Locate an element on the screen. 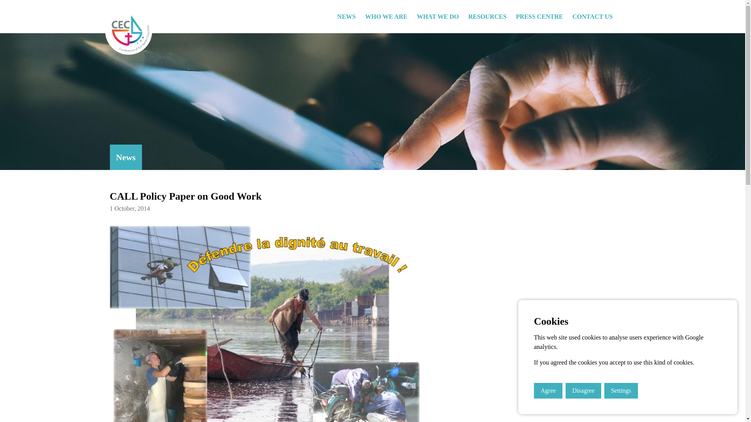 This screenshot has width=751, height=422. RESOURCES is located at coordinates (487, 16).